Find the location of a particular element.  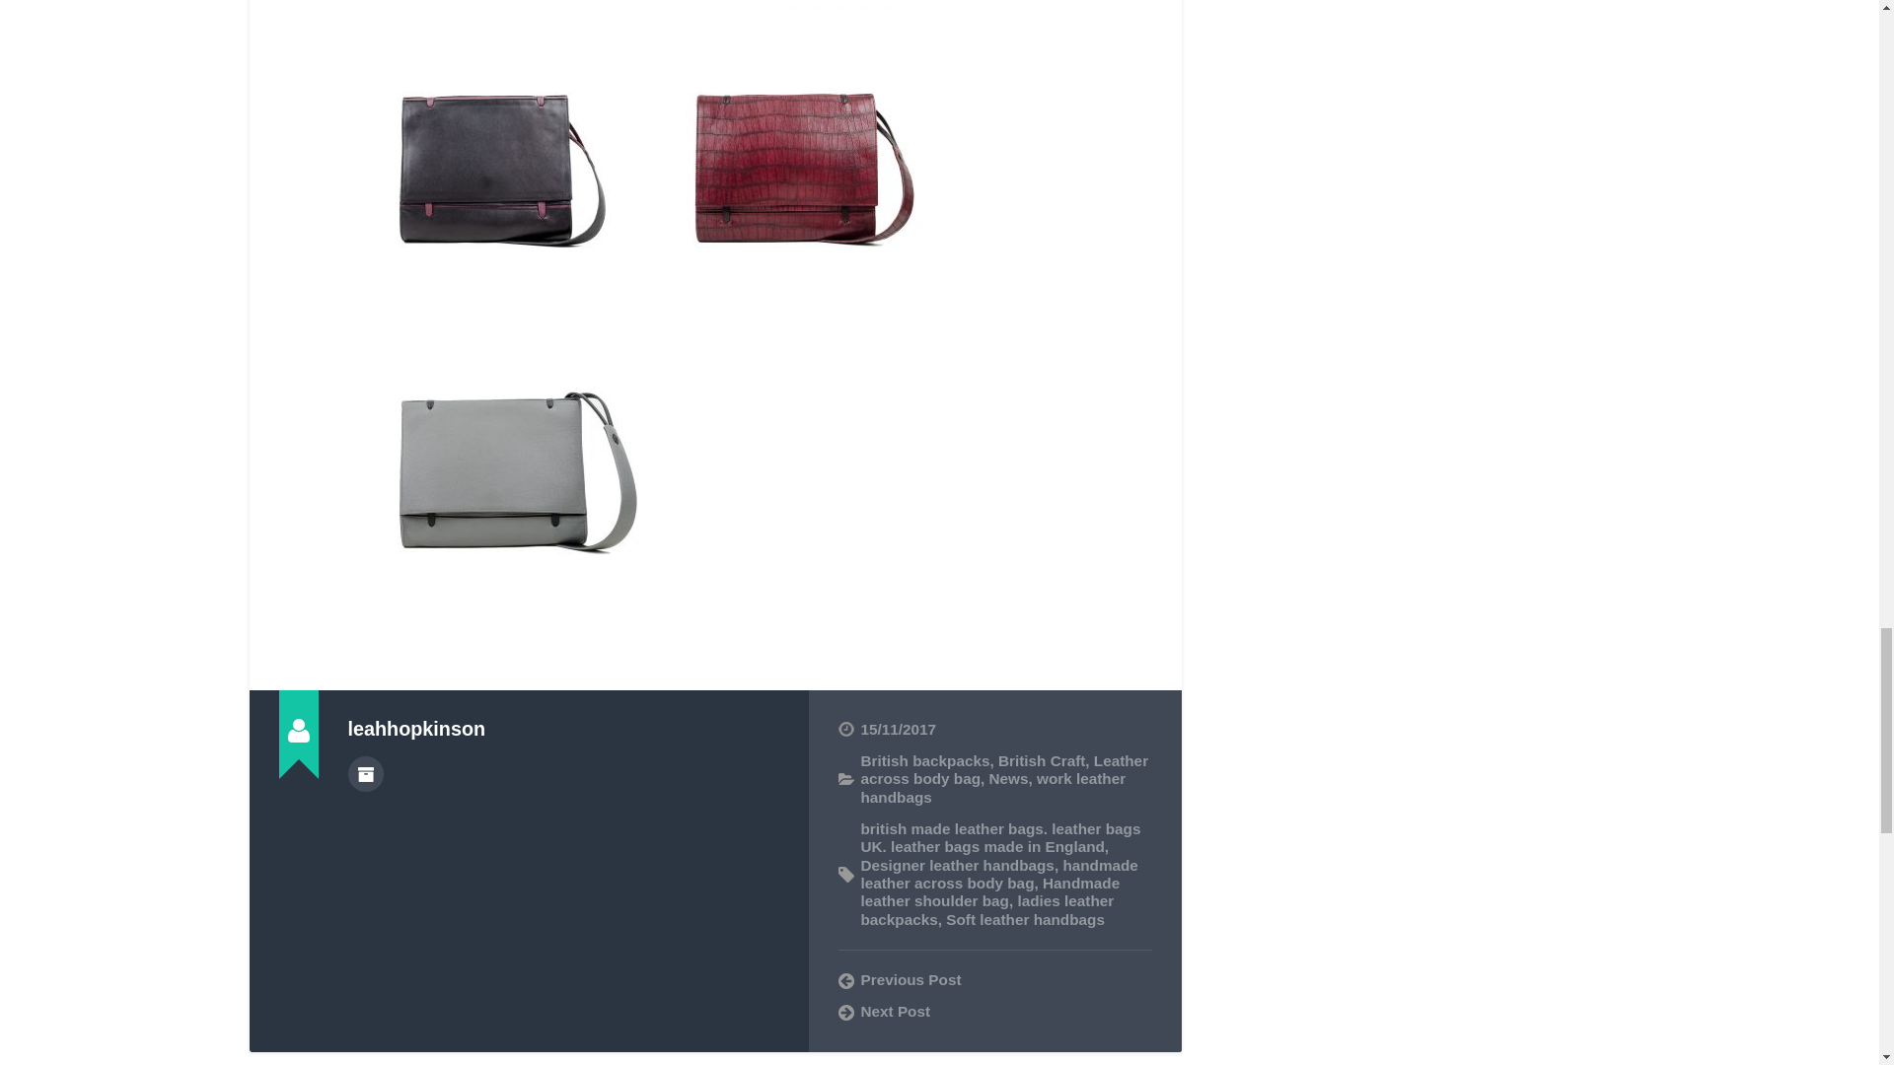

British Craft is located at coordinates (1042, 759).